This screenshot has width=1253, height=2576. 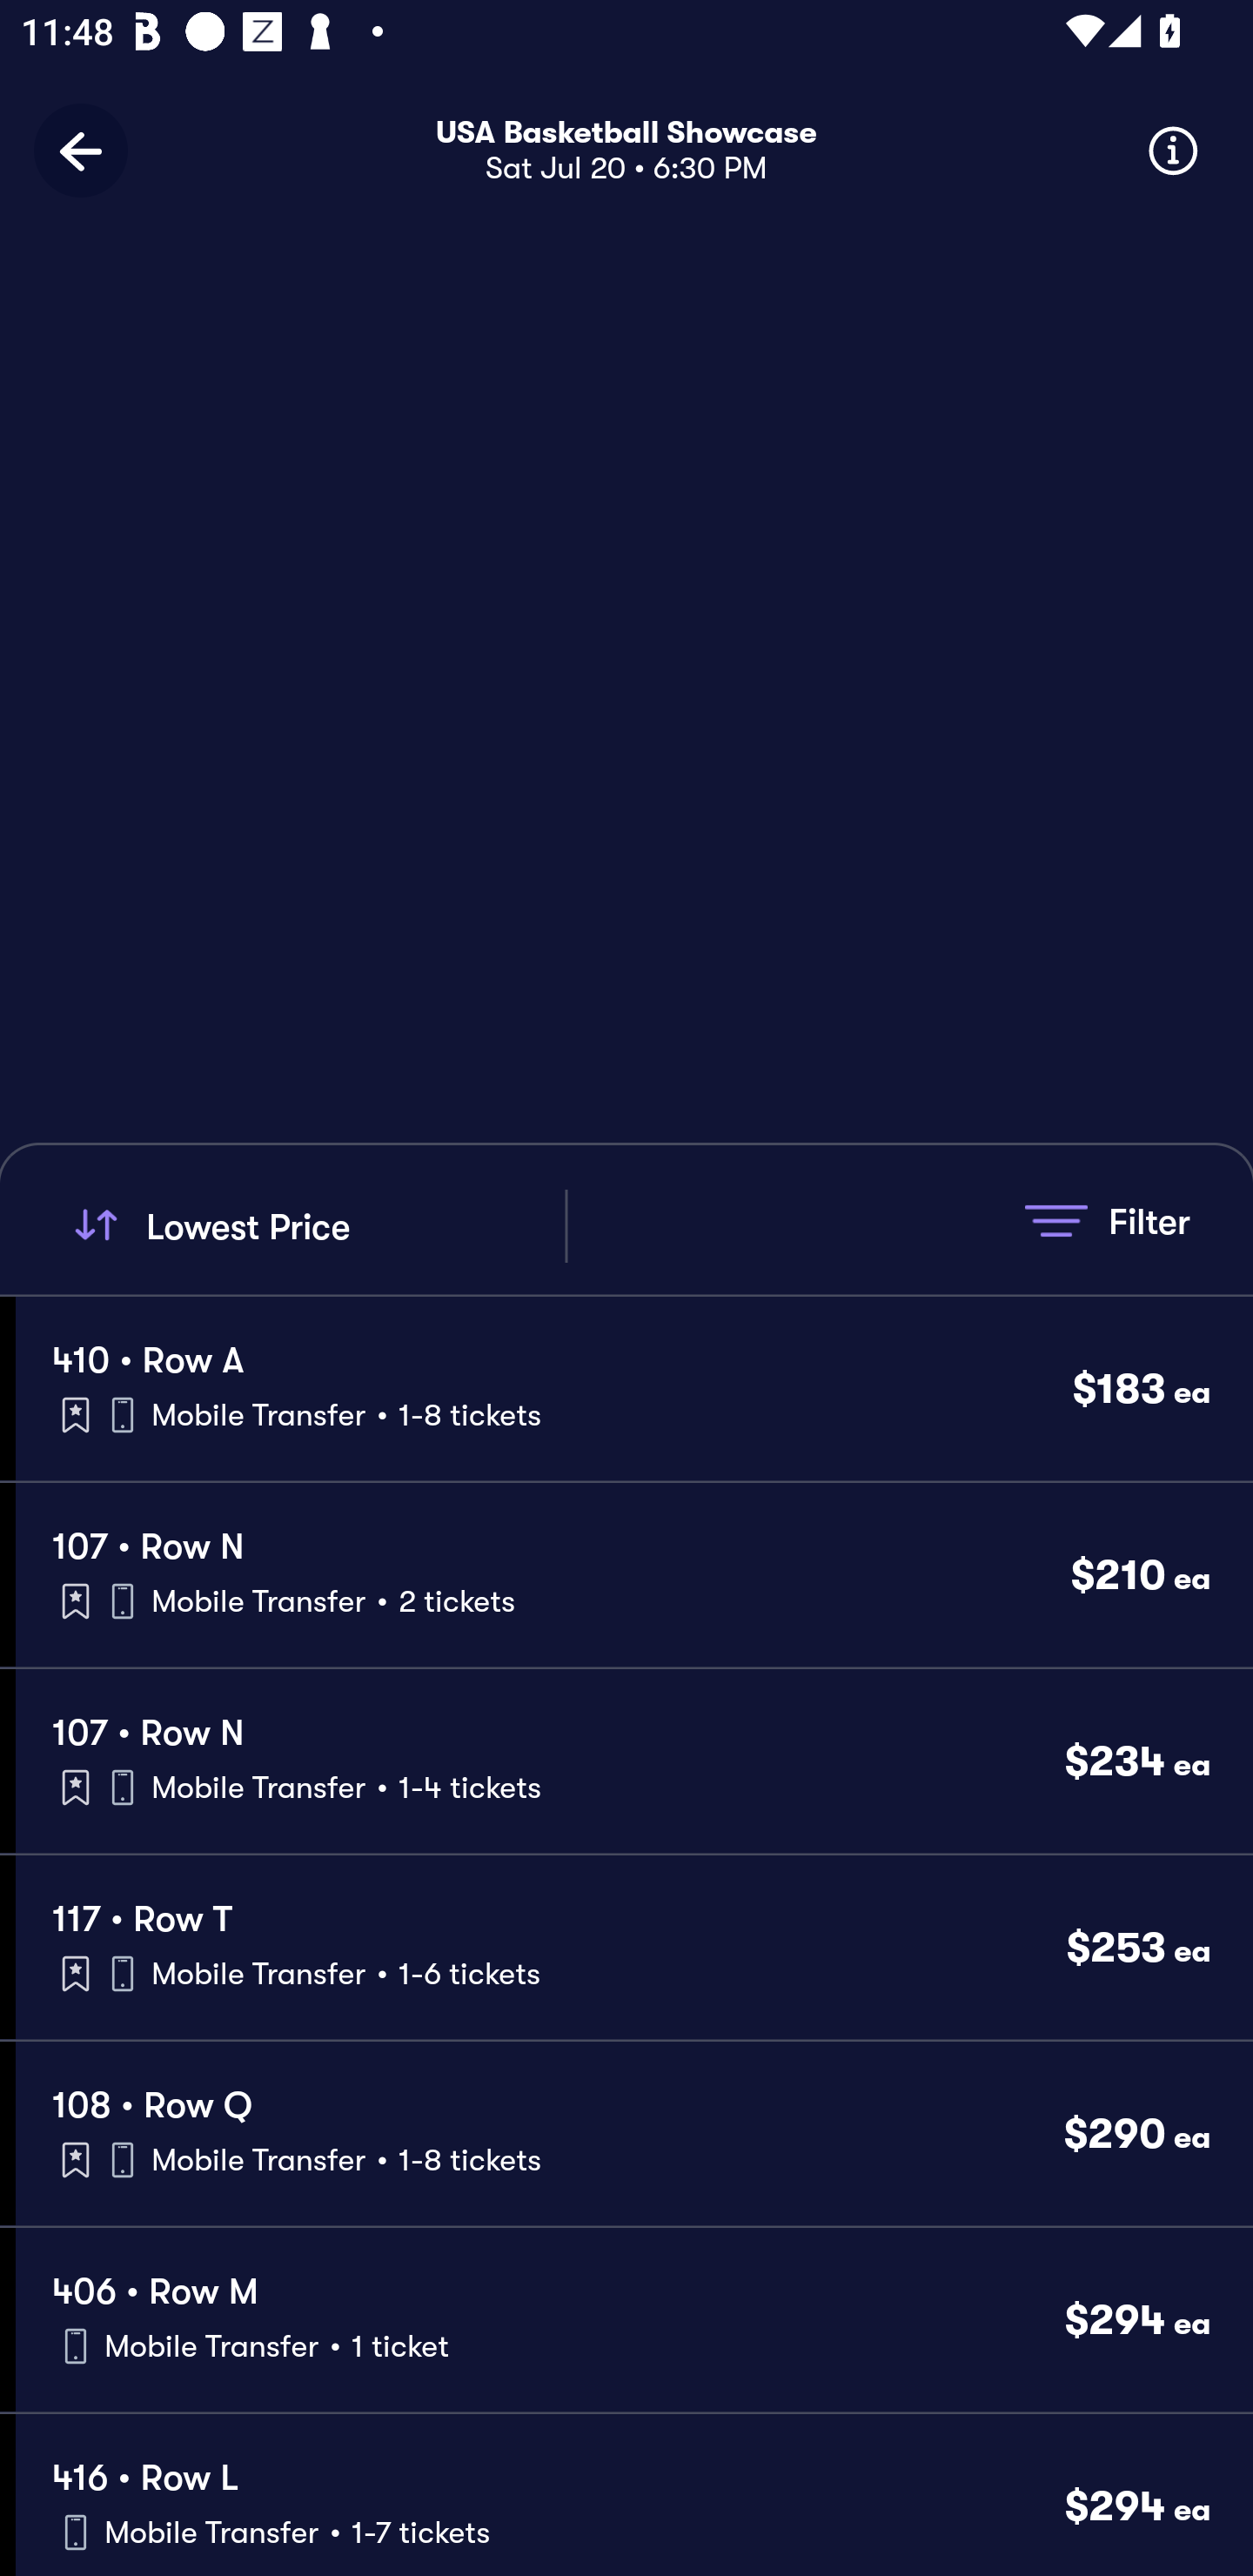 What do you see at coordinates (633, 1575) in the screenshot?
I see `107 • Row N Mobile Transfer • 2 tickets $210 ea` at bounding box center [633, 1575].